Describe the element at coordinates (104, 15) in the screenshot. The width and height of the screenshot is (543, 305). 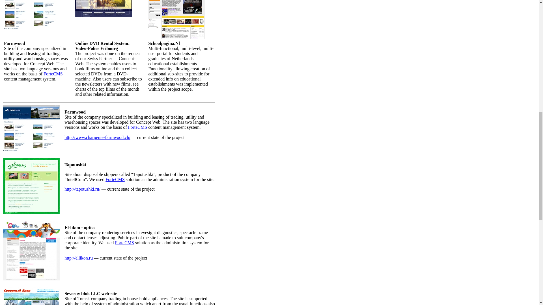
I see `DVD rental` at that location.